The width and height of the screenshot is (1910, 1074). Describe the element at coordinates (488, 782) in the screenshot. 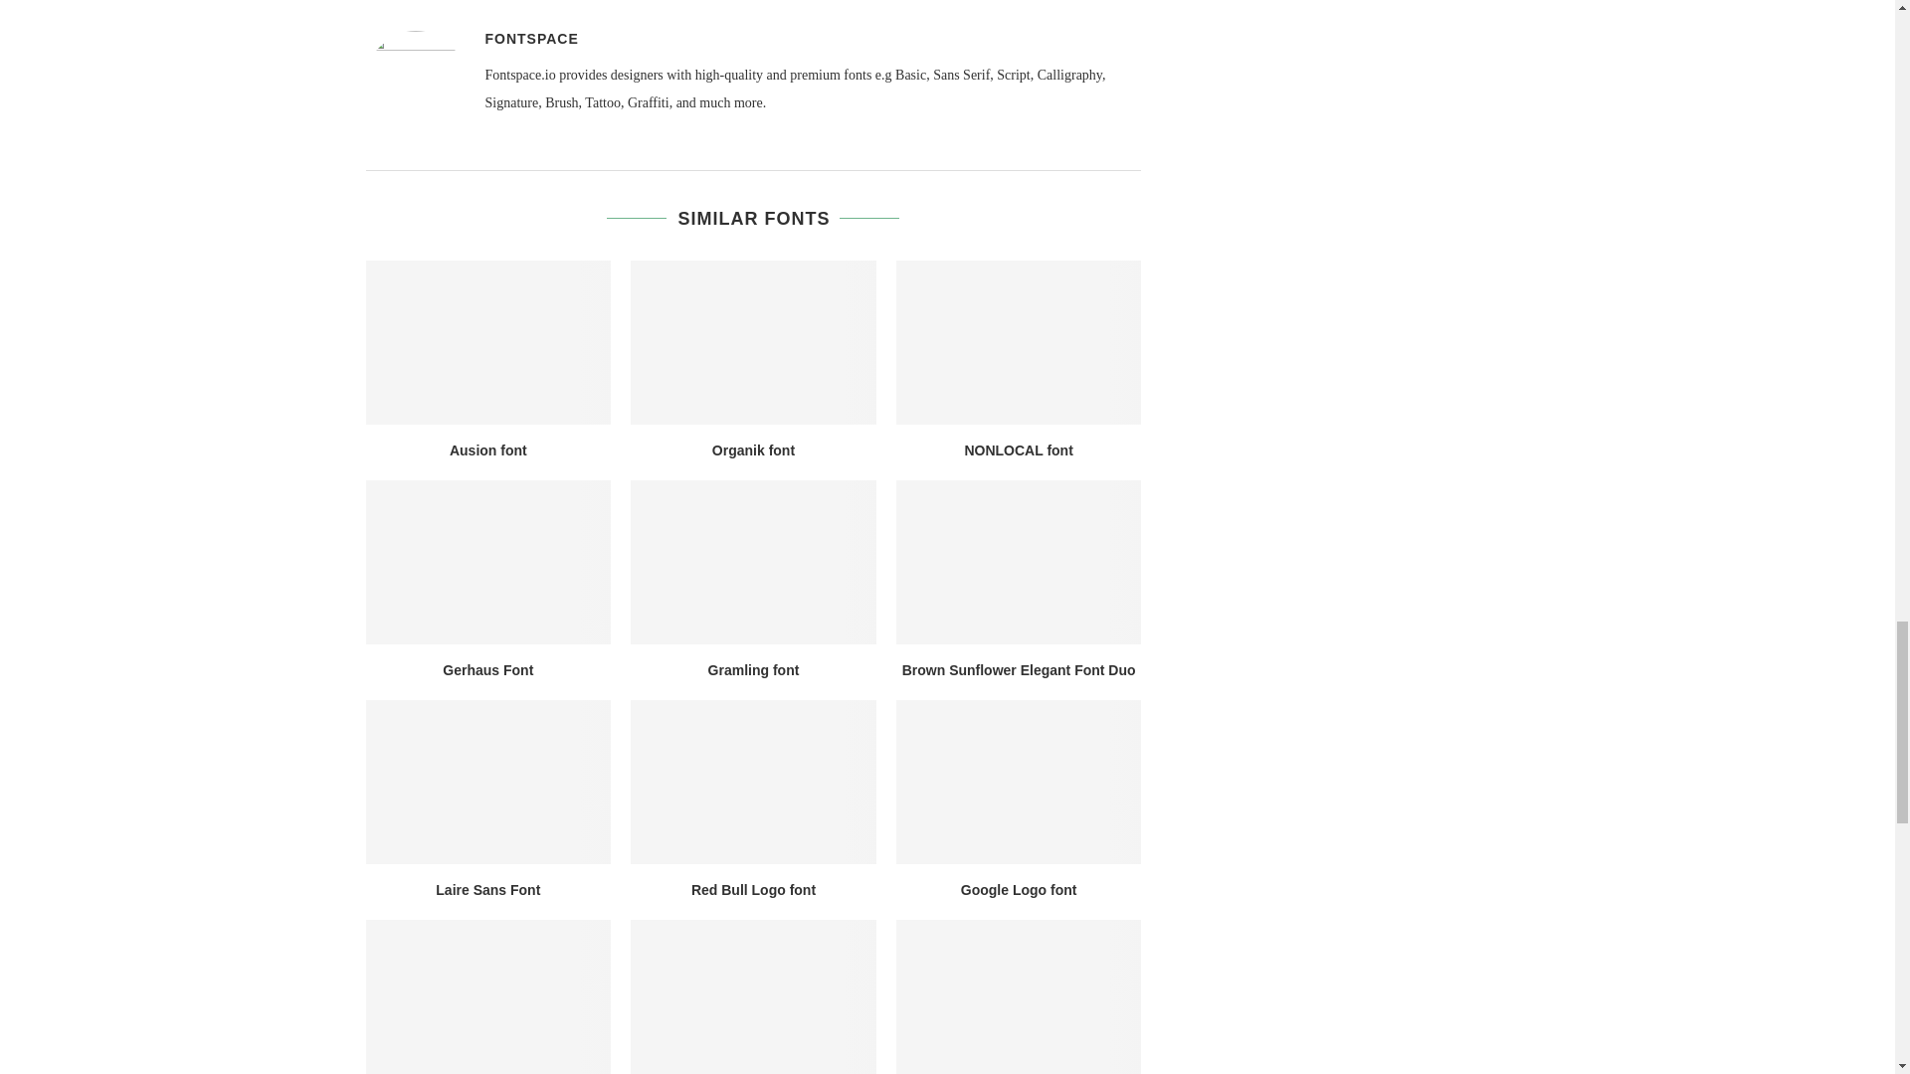

I see `Laire Sans Font` at that location.